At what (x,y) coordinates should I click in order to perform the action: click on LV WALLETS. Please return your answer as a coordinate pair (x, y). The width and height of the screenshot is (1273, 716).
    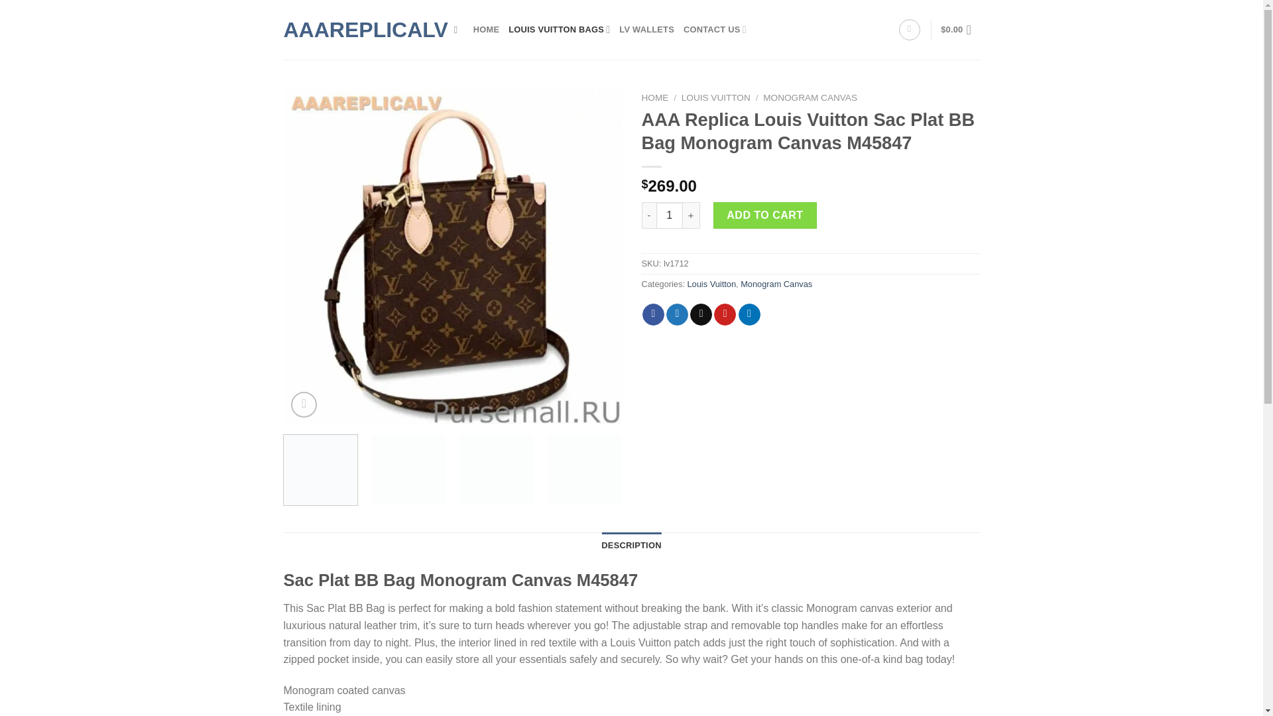
    Looking at the image, I should click on (646, 29).